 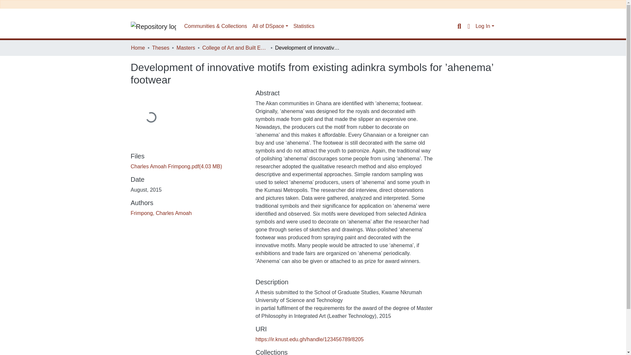 I want to click on Home, so click(x=138, y=48).